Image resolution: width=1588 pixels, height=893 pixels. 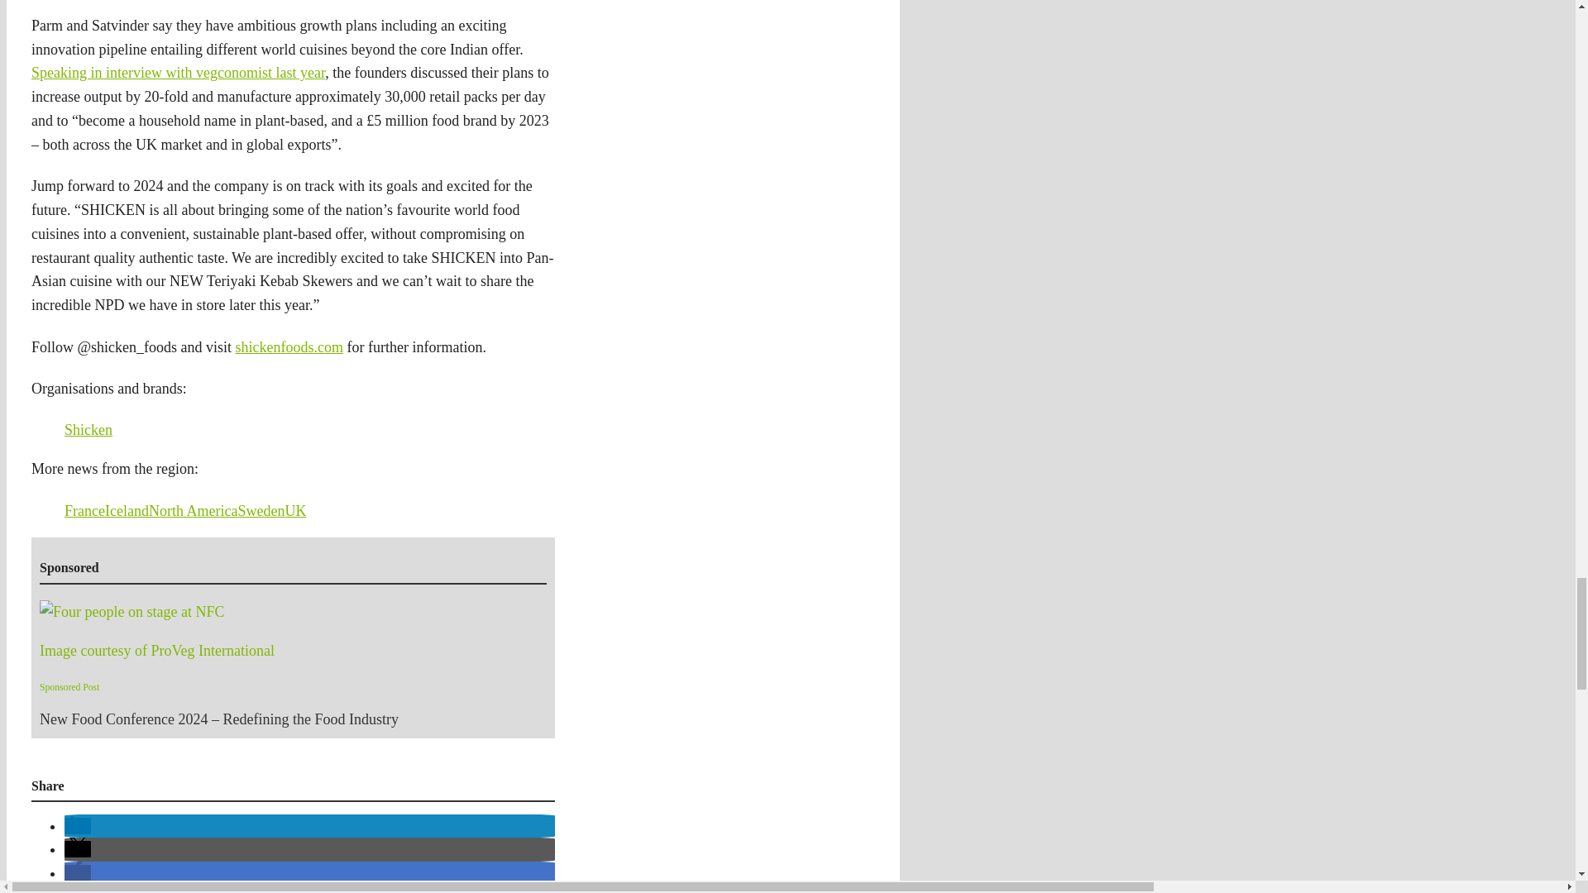 I want to click on France, so click(x=84, y=511).